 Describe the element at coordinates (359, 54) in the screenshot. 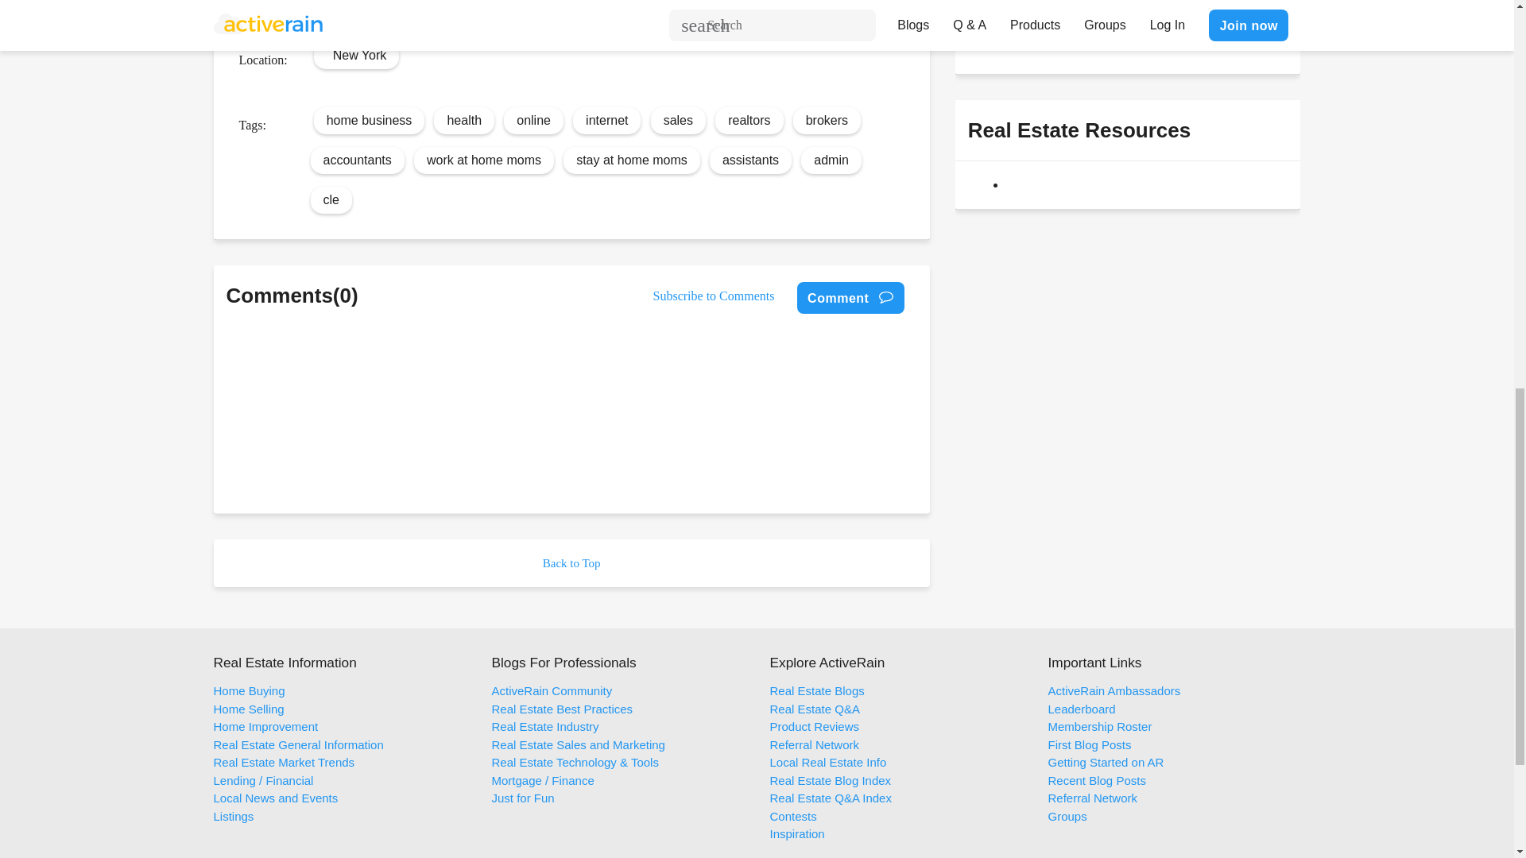

I see `New York` at that location.